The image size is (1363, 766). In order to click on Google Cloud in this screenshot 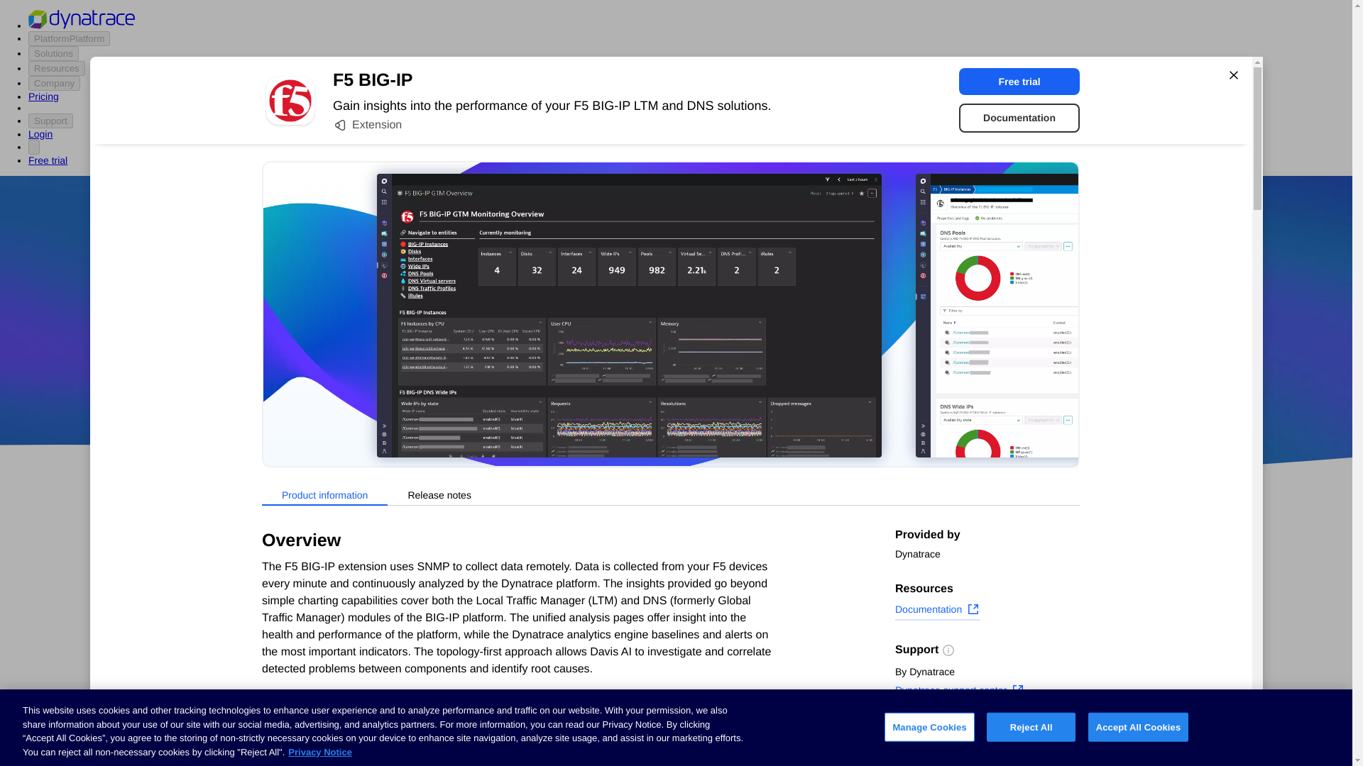, I will do `click(704, 392)`.